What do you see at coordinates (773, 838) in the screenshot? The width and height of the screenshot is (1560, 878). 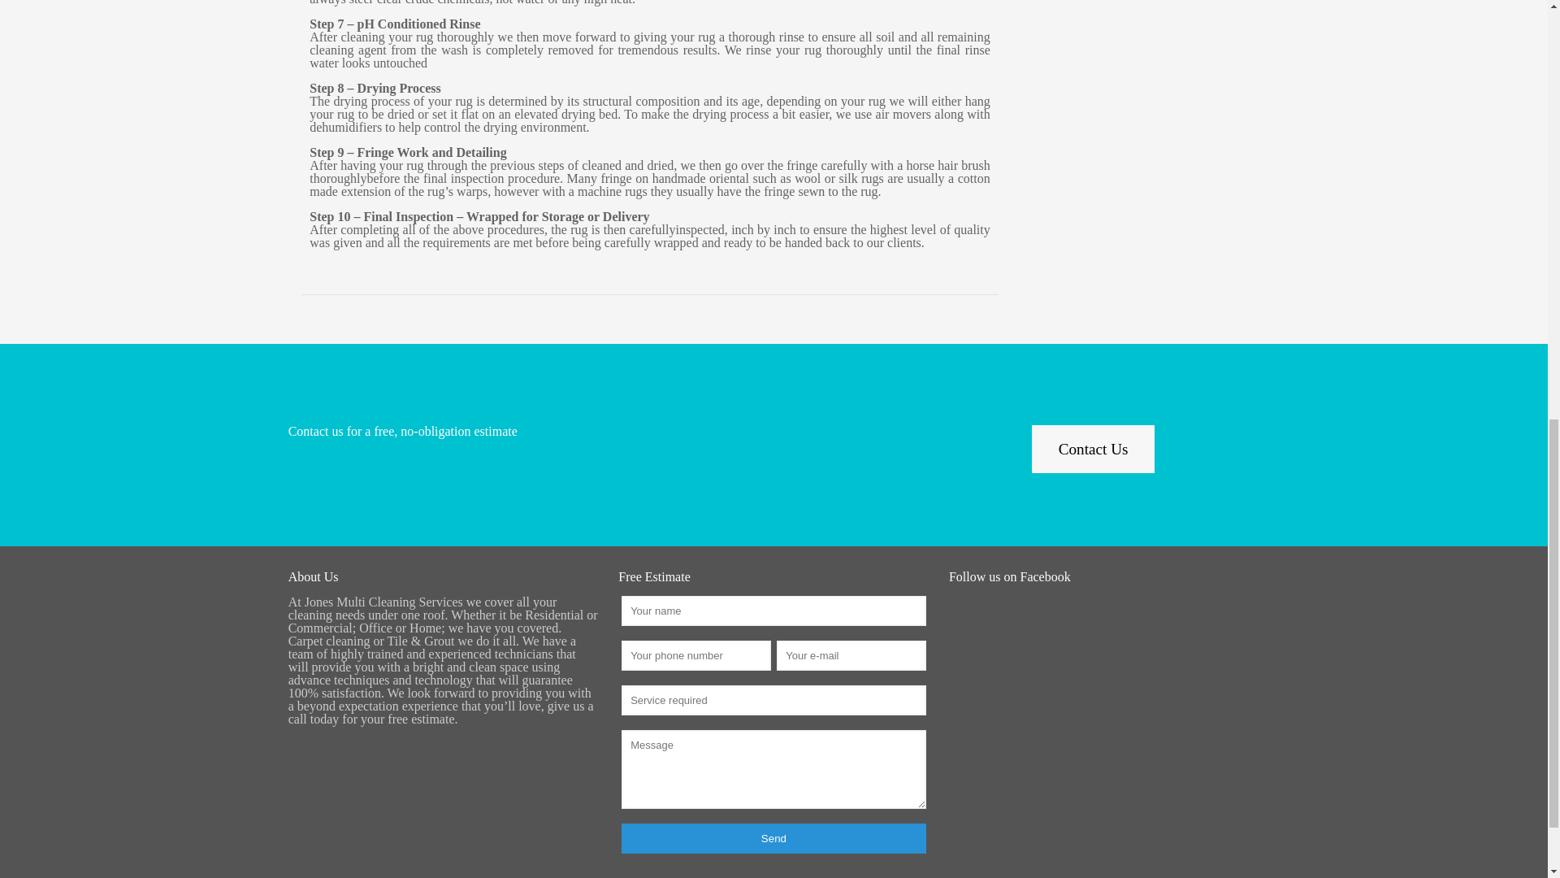 I see `Send` at bounding box center [773, 838].